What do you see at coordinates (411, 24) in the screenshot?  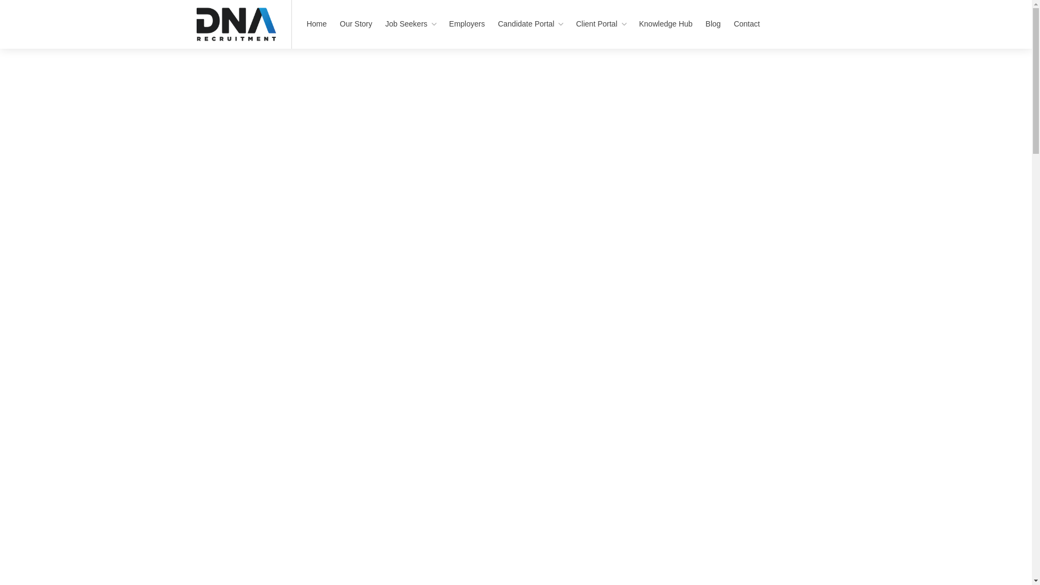 I see `Job Seekers` at bounding box center [411, 24].